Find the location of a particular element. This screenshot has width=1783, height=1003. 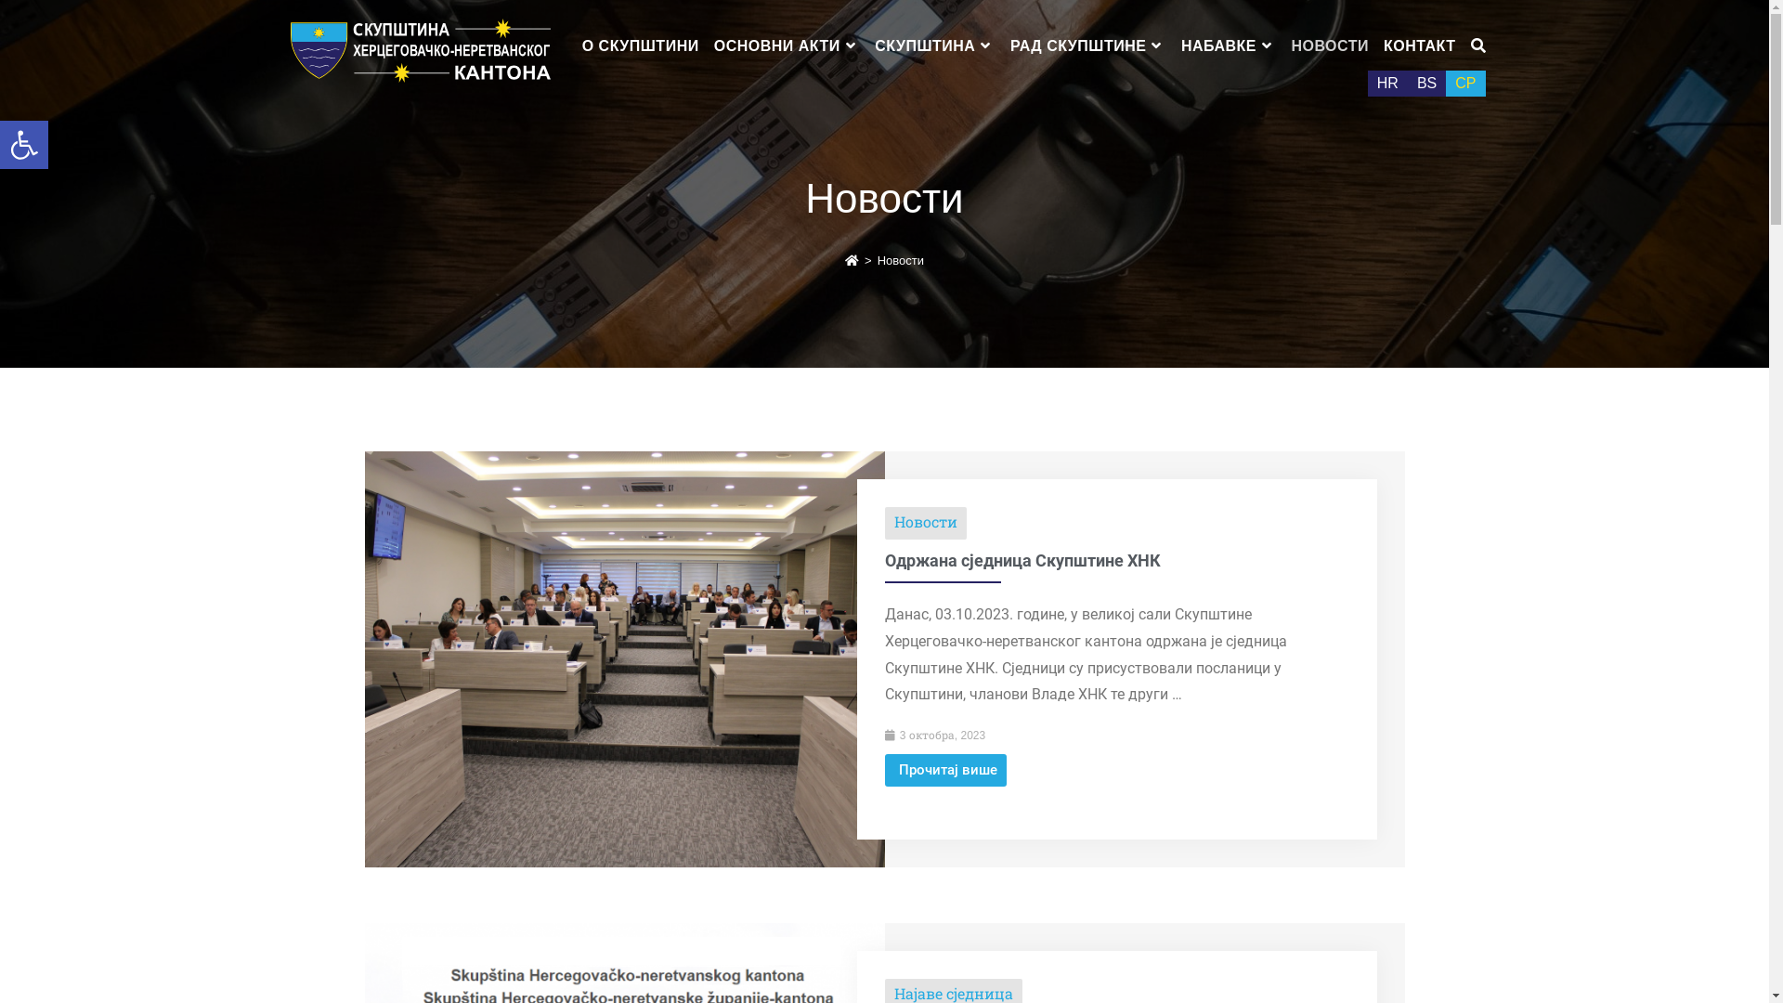

BS is located at coordinates (1426, 84).